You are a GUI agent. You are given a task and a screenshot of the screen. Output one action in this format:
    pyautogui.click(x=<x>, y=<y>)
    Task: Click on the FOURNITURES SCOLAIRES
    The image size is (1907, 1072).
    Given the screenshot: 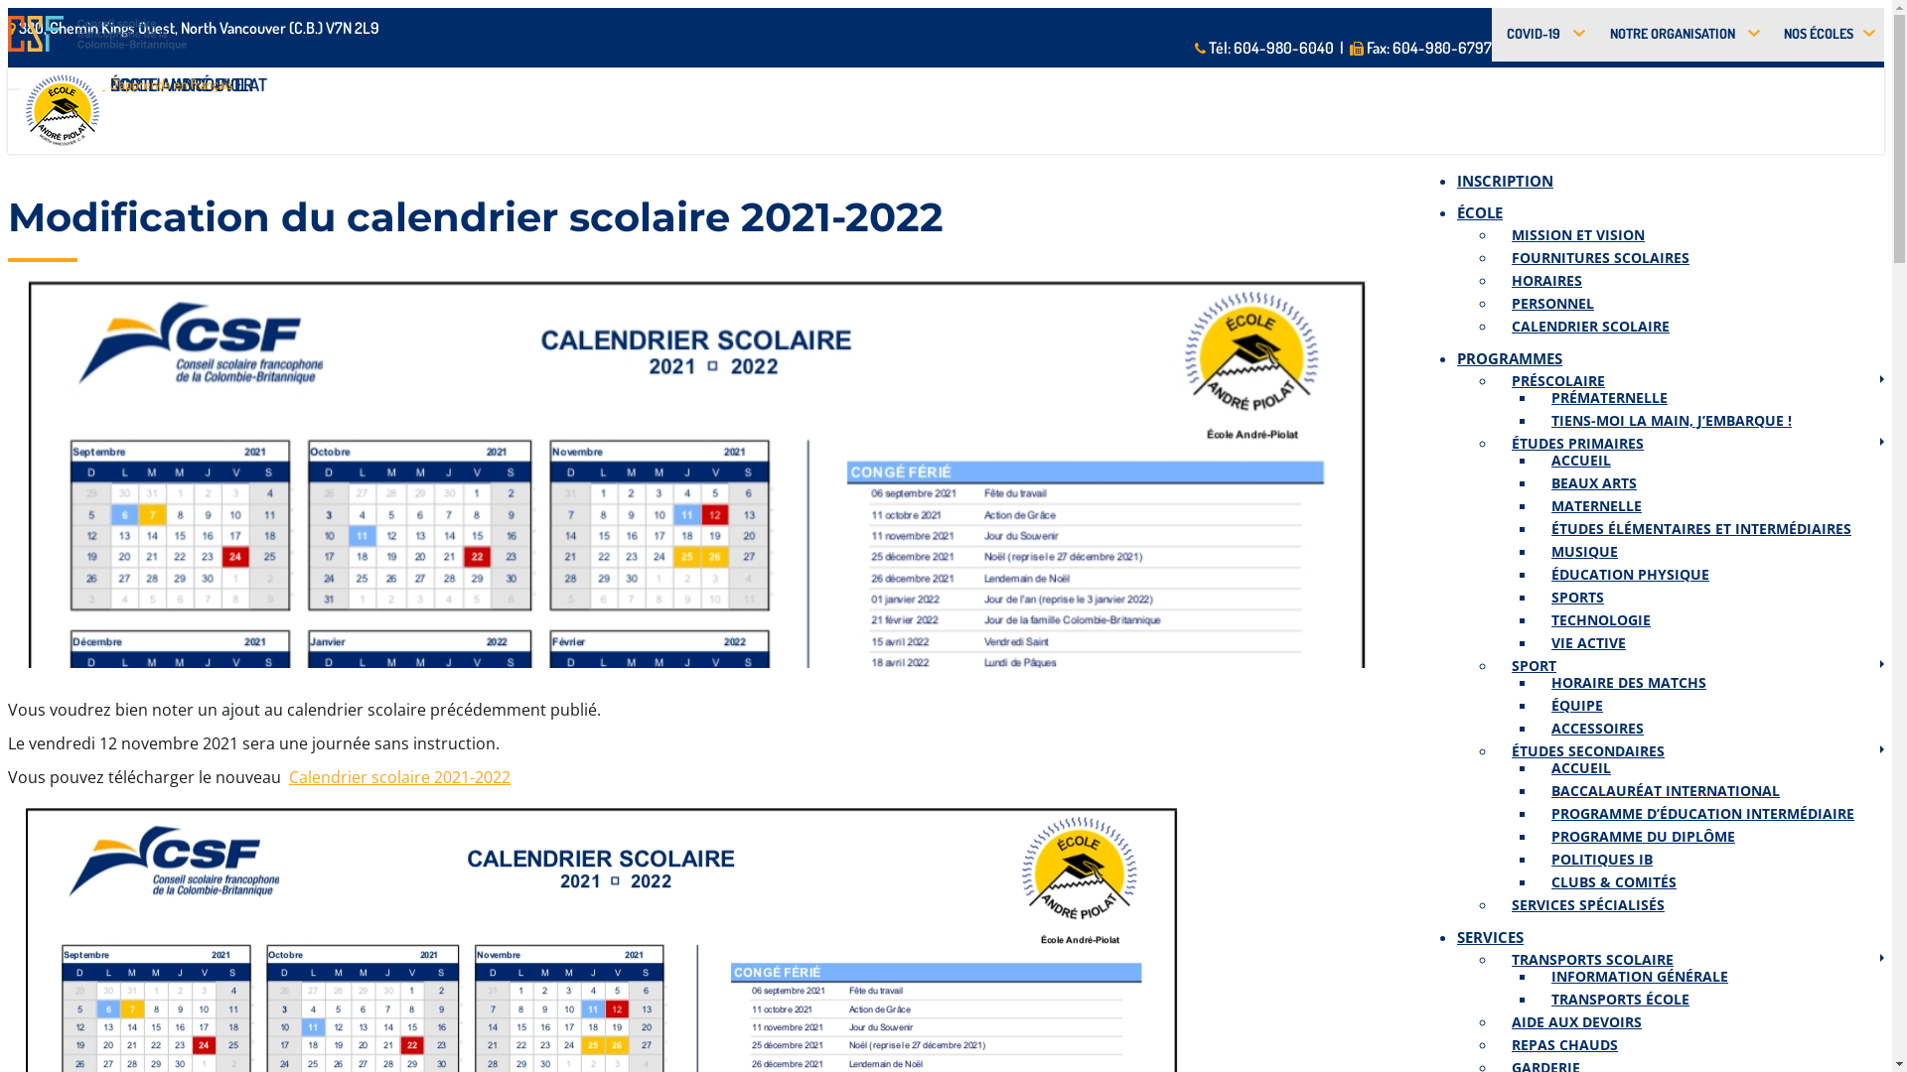 What is the action you would take?
    pyautogui.click(x=1603, y=258)
    